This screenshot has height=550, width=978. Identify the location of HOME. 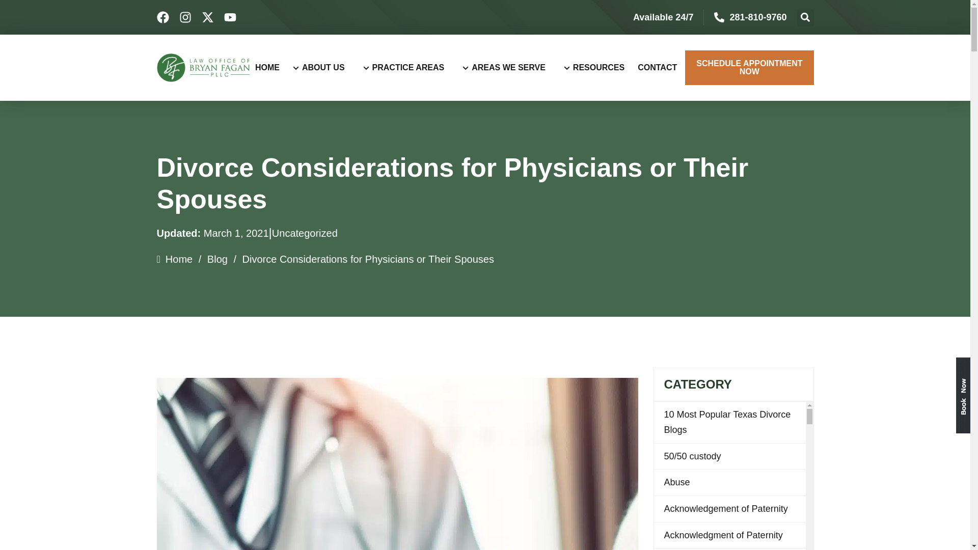
(271, 67).